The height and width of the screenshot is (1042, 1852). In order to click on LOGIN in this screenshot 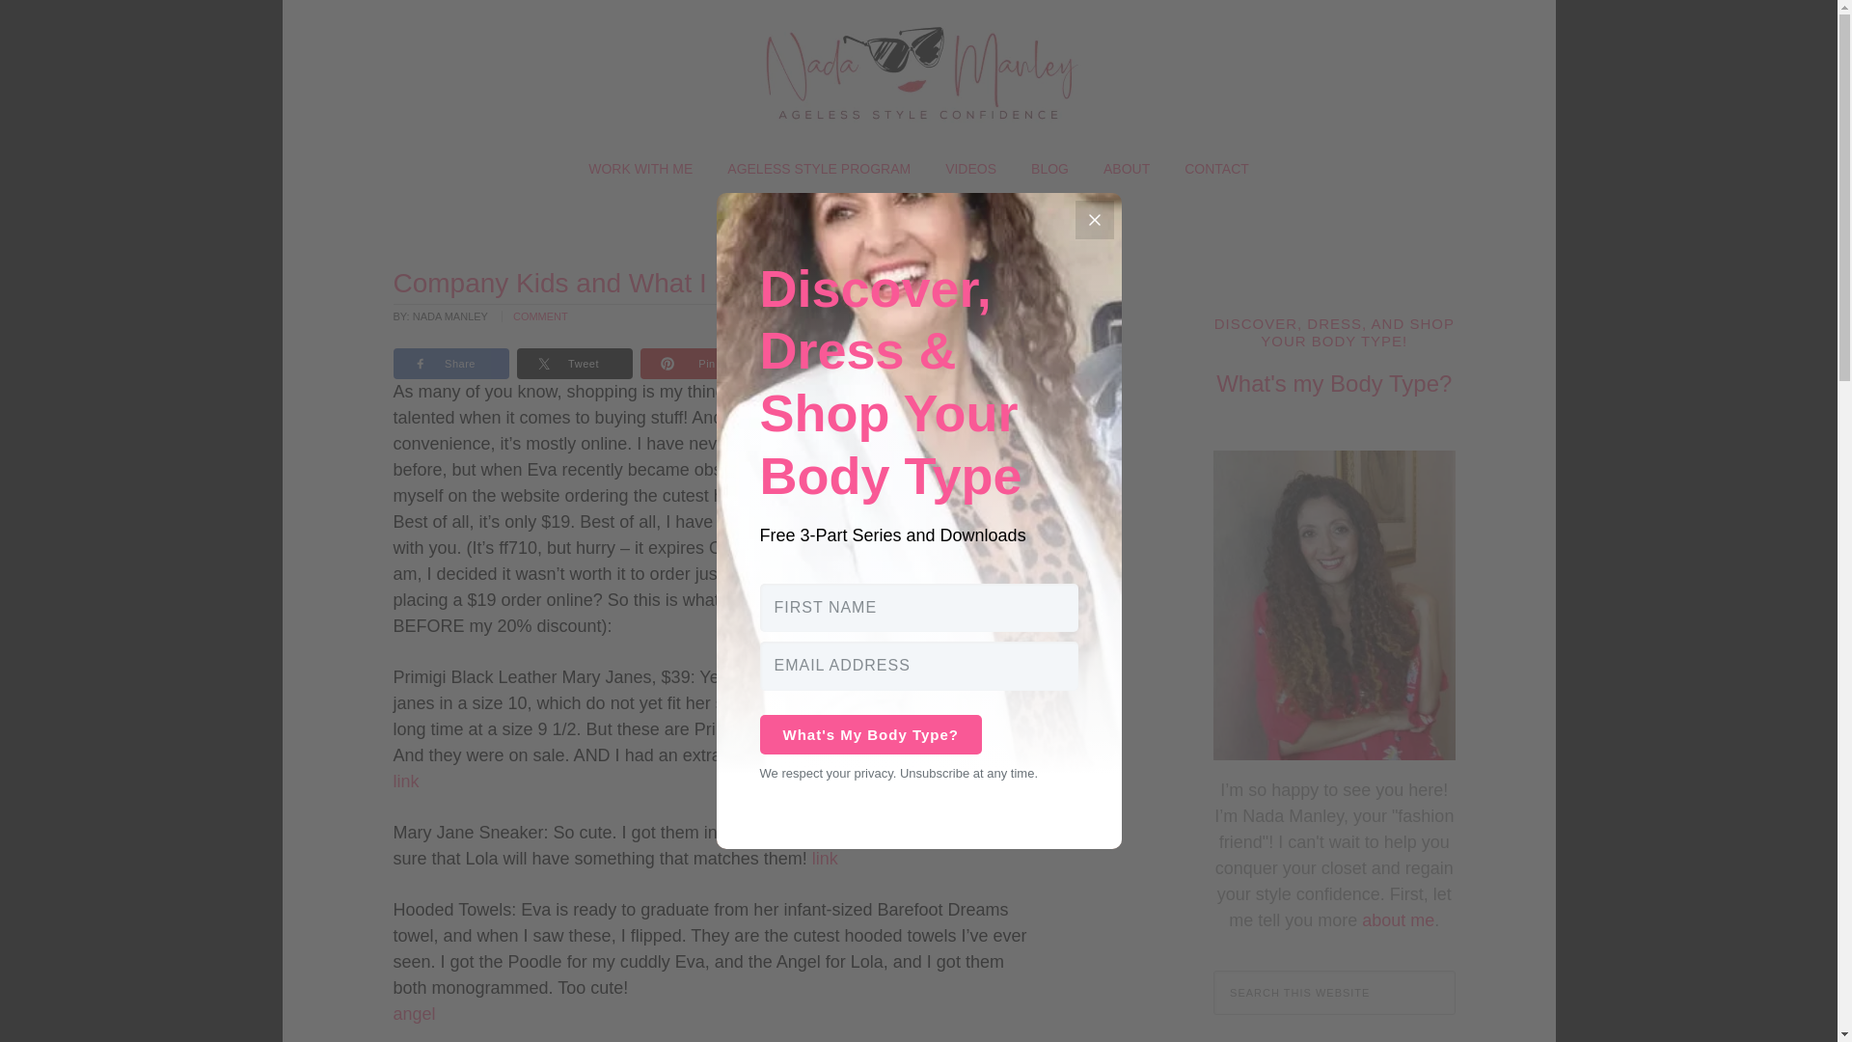, I will do `click(918, 216)`.